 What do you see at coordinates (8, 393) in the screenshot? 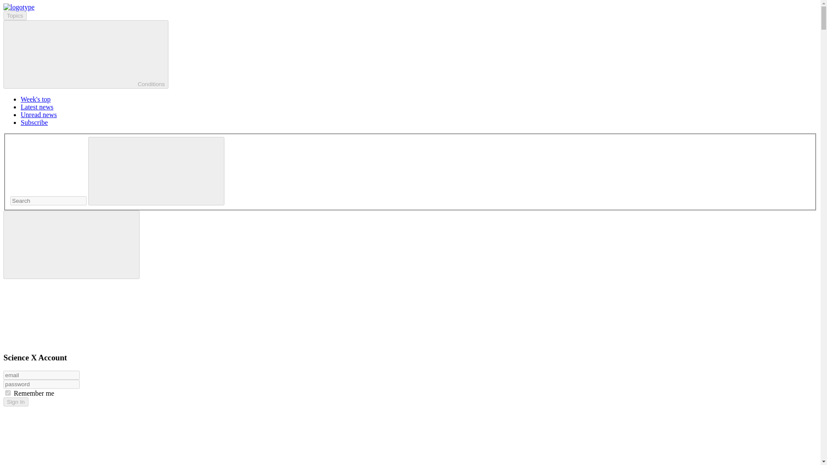
I see `on` at bounding box center [8, 393].